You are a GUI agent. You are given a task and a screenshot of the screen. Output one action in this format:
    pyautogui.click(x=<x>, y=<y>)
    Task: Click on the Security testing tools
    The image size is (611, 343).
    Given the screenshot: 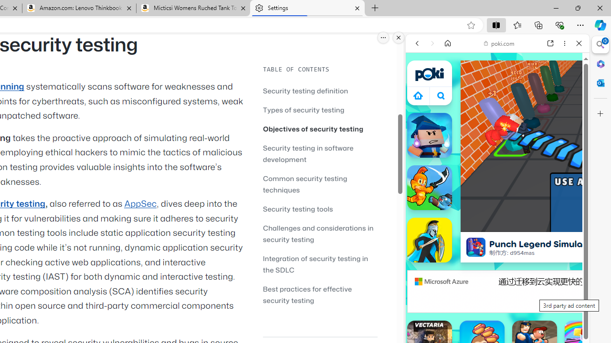 What is the action you would take?
    pyautogui.click(x=320, y=209)
    